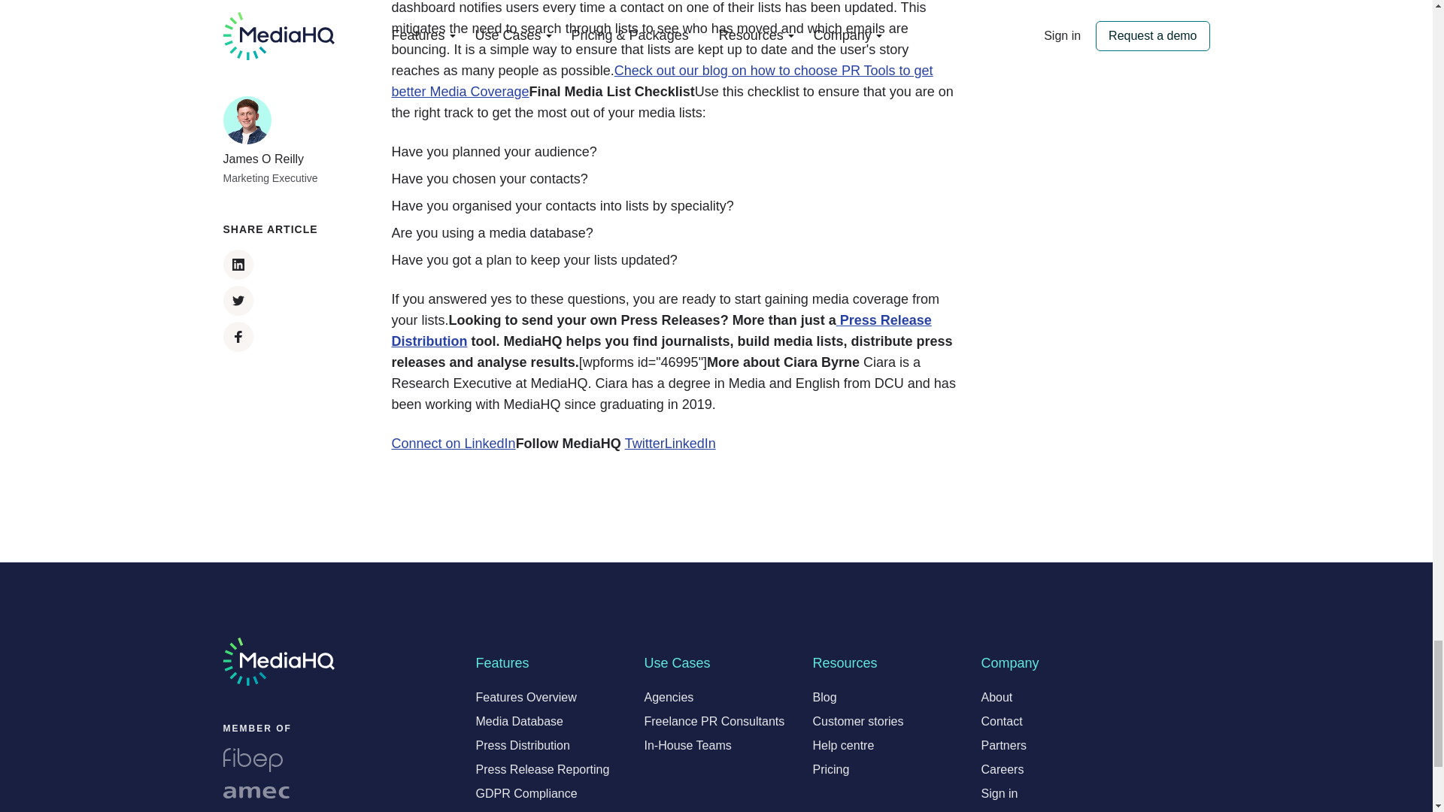  I want to click on LinkedIn, so click(690, 444).